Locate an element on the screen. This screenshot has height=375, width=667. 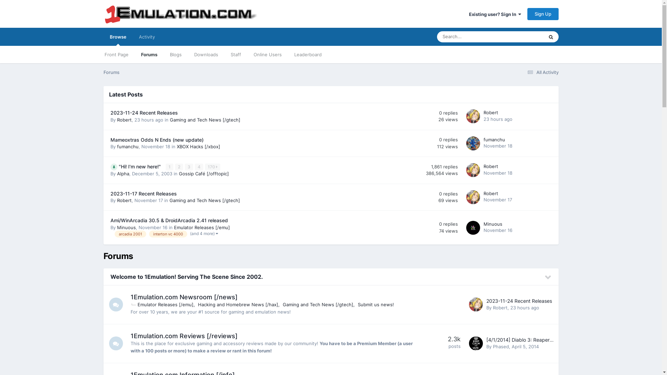
Emulator Releases [/emu] is located at coordinates (166, 305).